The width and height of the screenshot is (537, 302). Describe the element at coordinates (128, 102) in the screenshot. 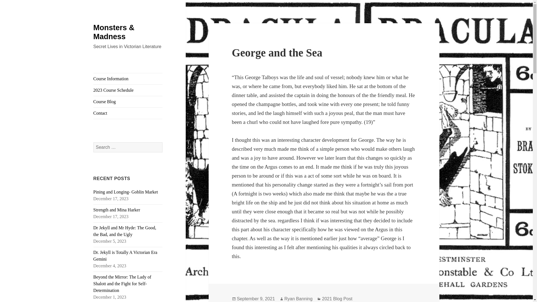

I see `Course Blog` at that location.